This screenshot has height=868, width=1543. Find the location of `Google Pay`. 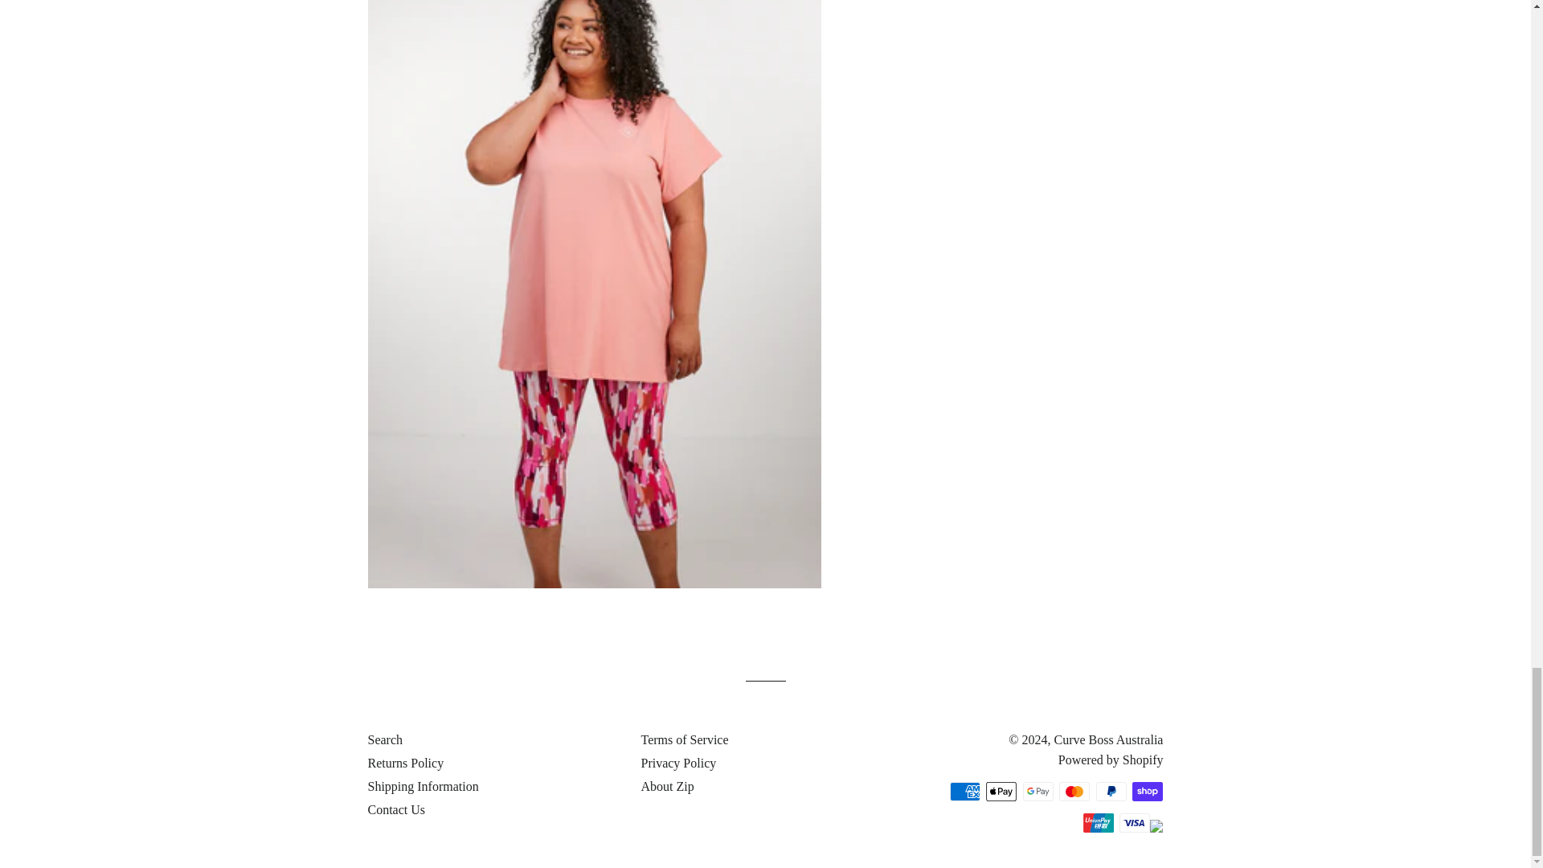

Google Pay is located at coordinates (1038, 791).